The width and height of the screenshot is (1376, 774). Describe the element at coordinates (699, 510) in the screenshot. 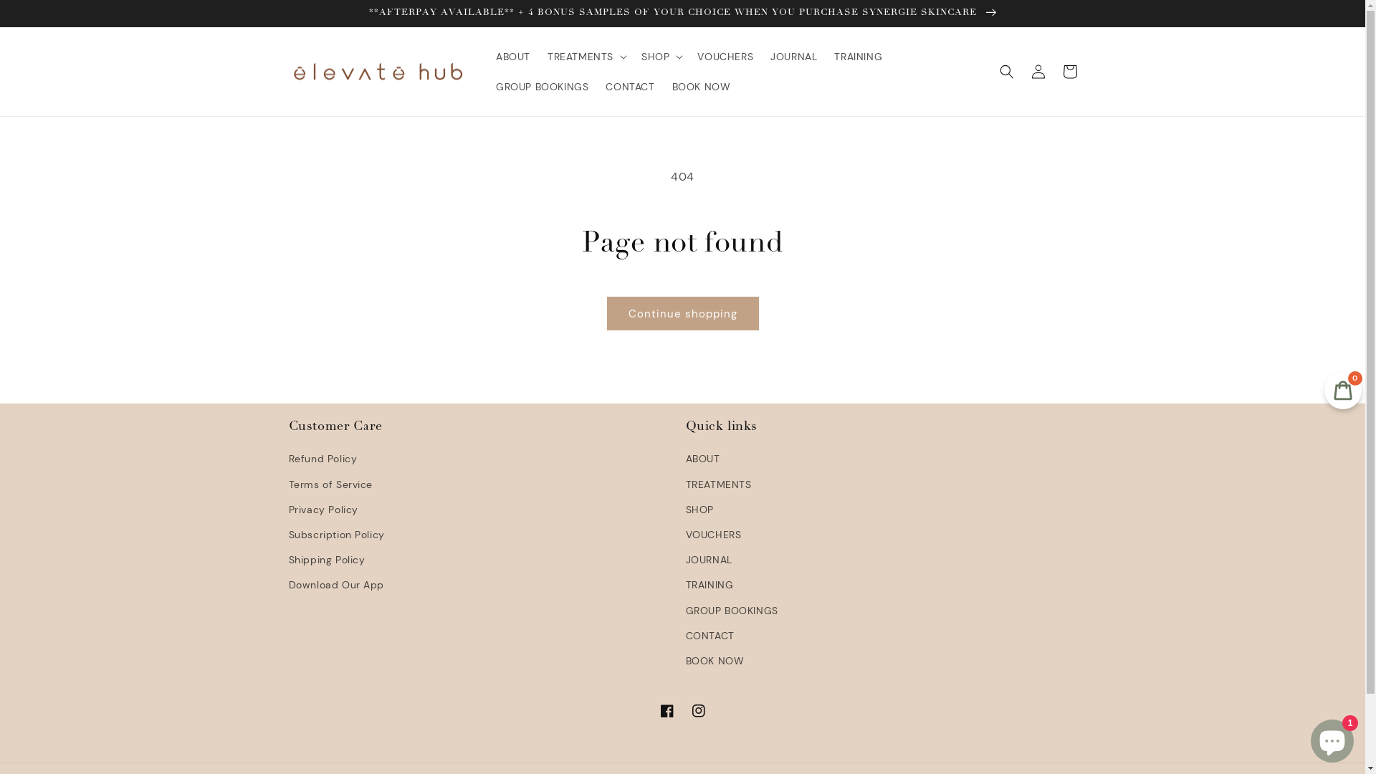

I see `SHOP` at that location.